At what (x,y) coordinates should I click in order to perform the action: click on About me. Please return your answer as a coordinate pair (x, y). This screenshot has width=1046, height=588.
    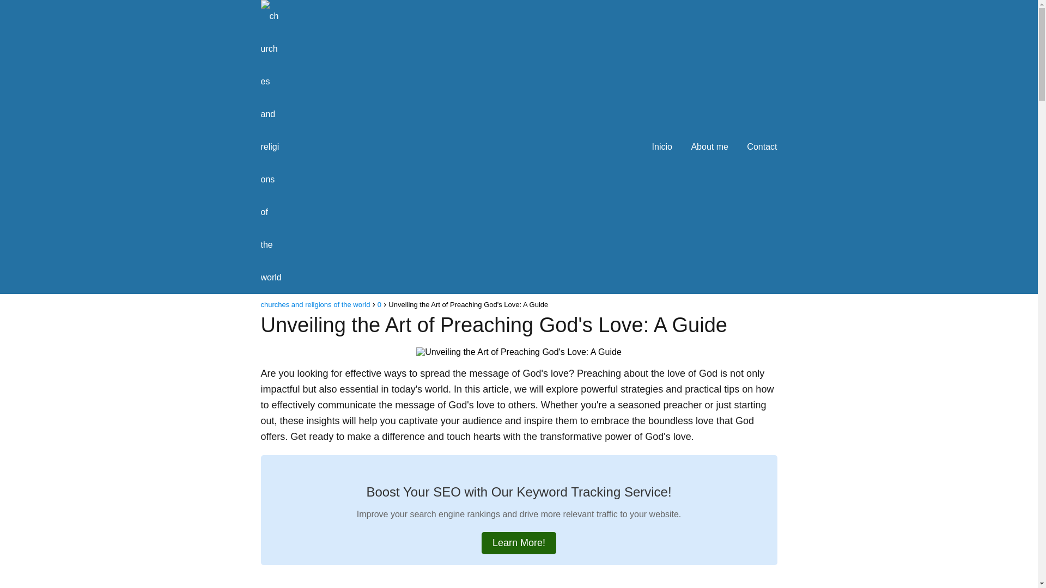
    Looking at the image, I should click on (709, 146).